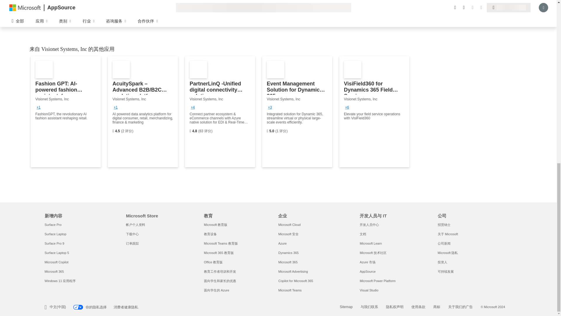 Image resolution: width=561 pixels, height=316 pixels. What do you see at coordinates (55, 234) in the screenshot?
I see `Surface Laptop` at bounding box center [55, 234].